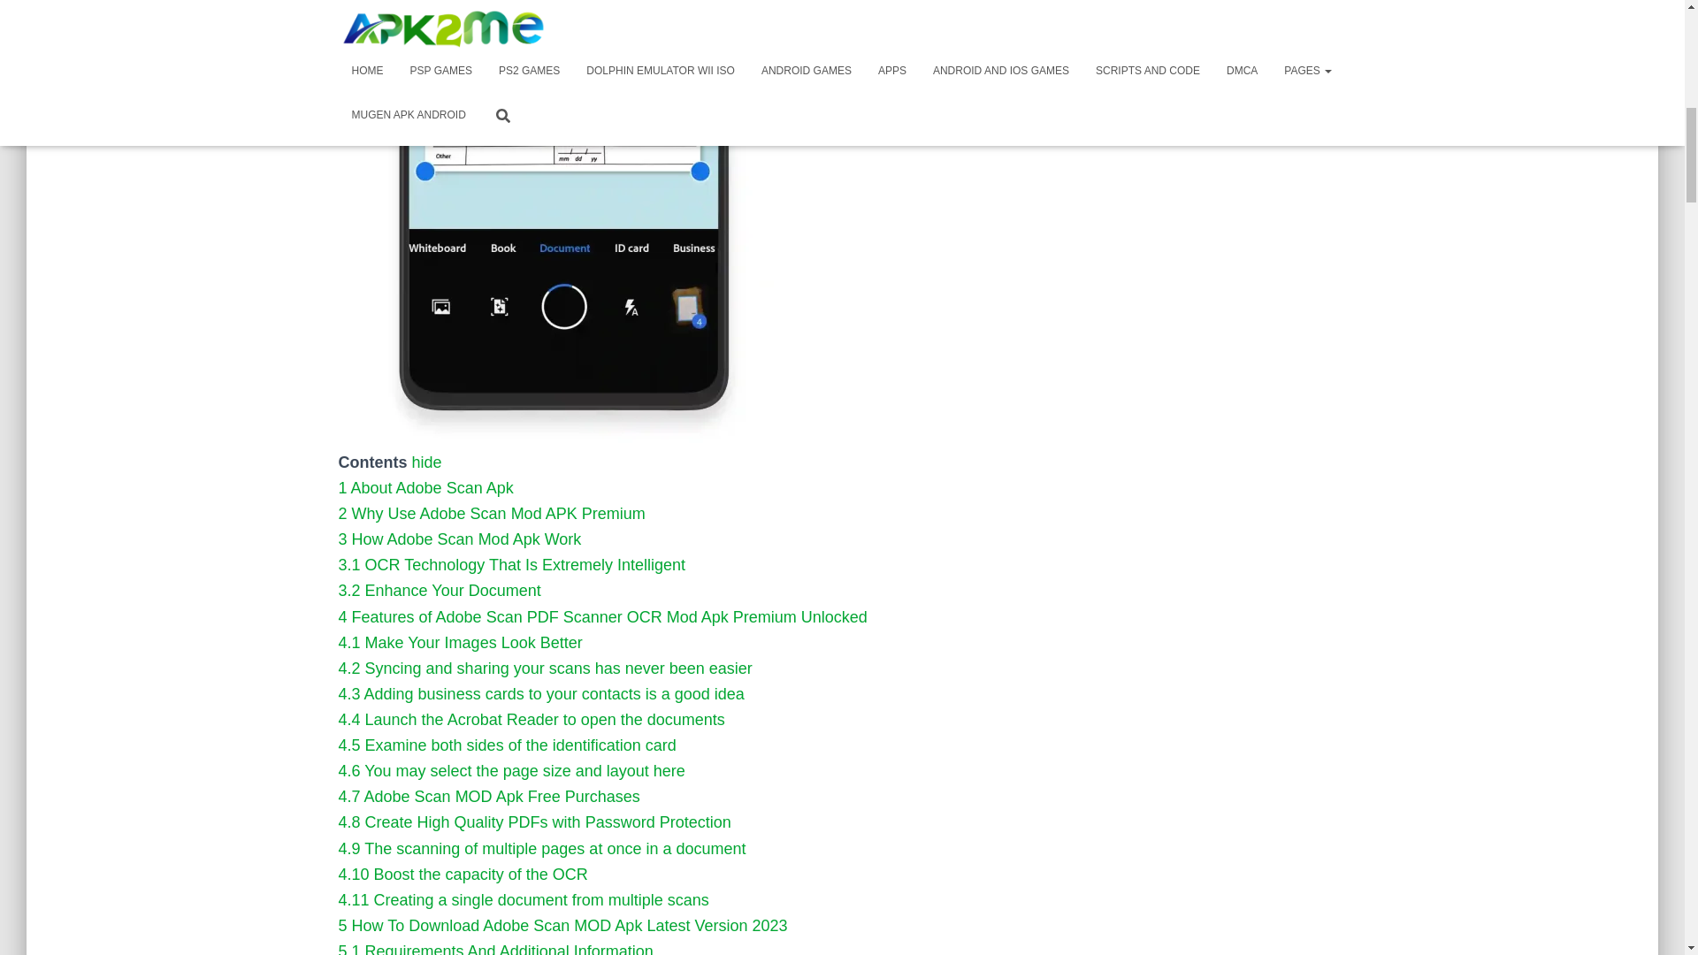 The width and height of the screenshot is (1698, 955). What do you see at coordinates (541, 849) in the screenshot?
I see `4.9 The scanning of multiple pages at once in a document` at bounding box center [541, 849].